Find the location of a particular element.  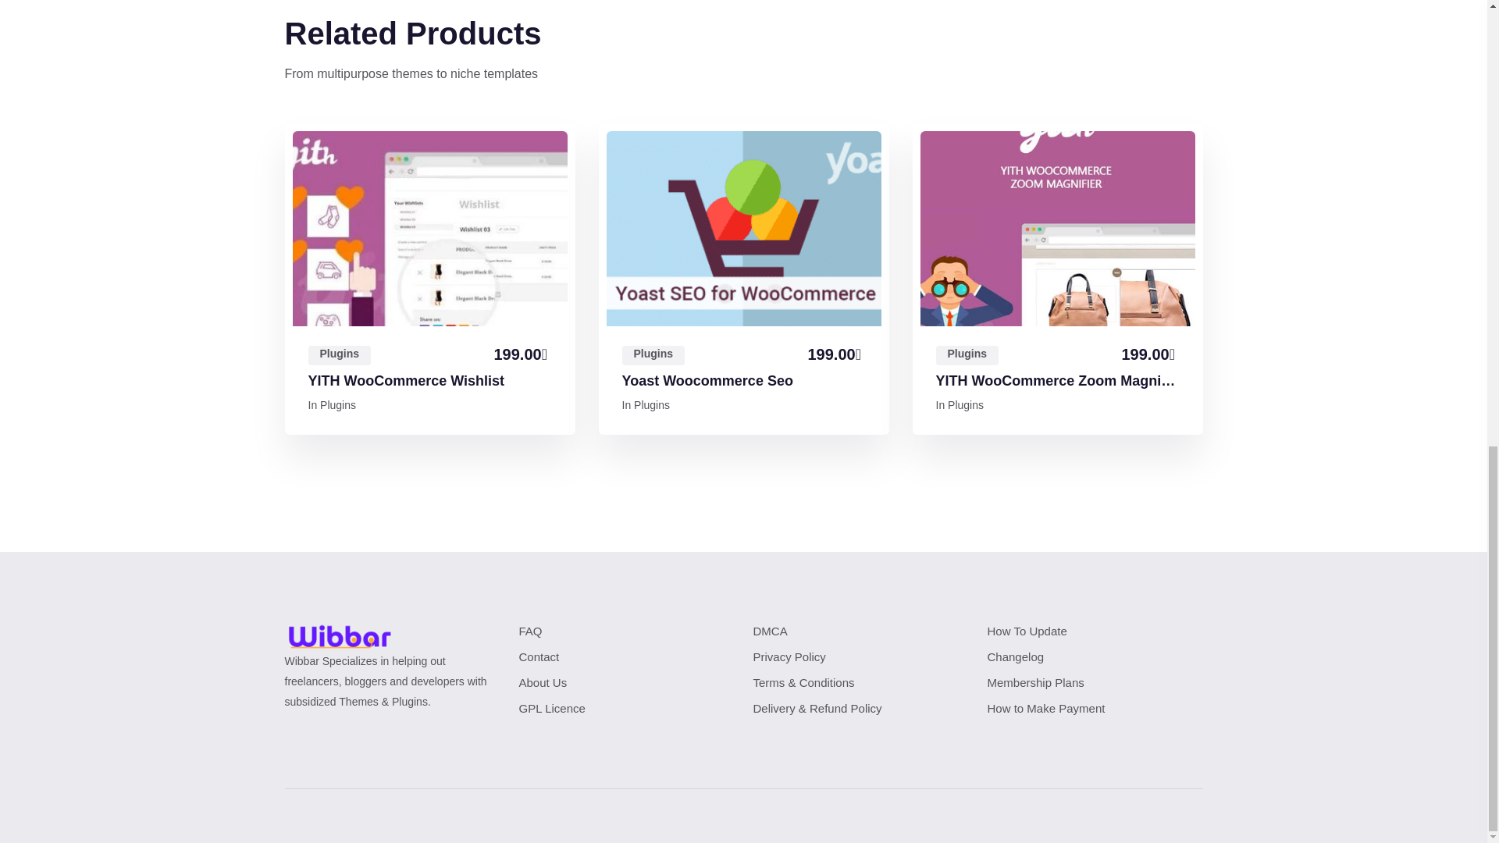

Plugins is located at coordinates (339, 354).